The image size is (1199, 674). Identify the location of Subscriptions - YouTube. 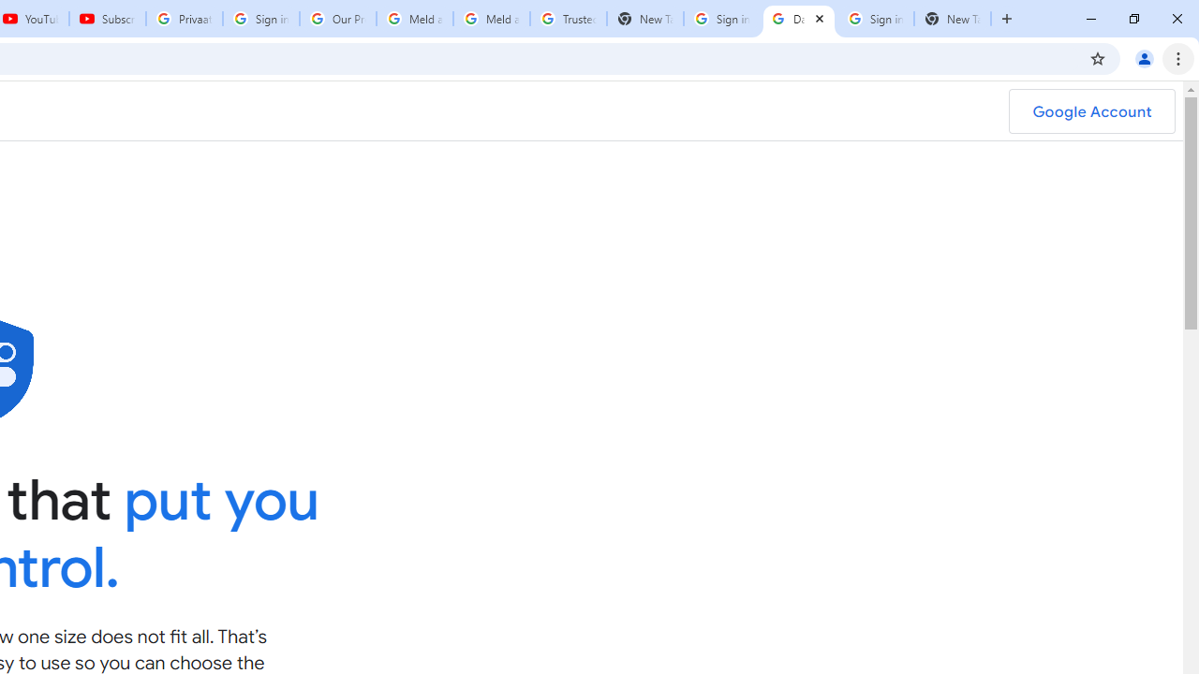
(108, 19).